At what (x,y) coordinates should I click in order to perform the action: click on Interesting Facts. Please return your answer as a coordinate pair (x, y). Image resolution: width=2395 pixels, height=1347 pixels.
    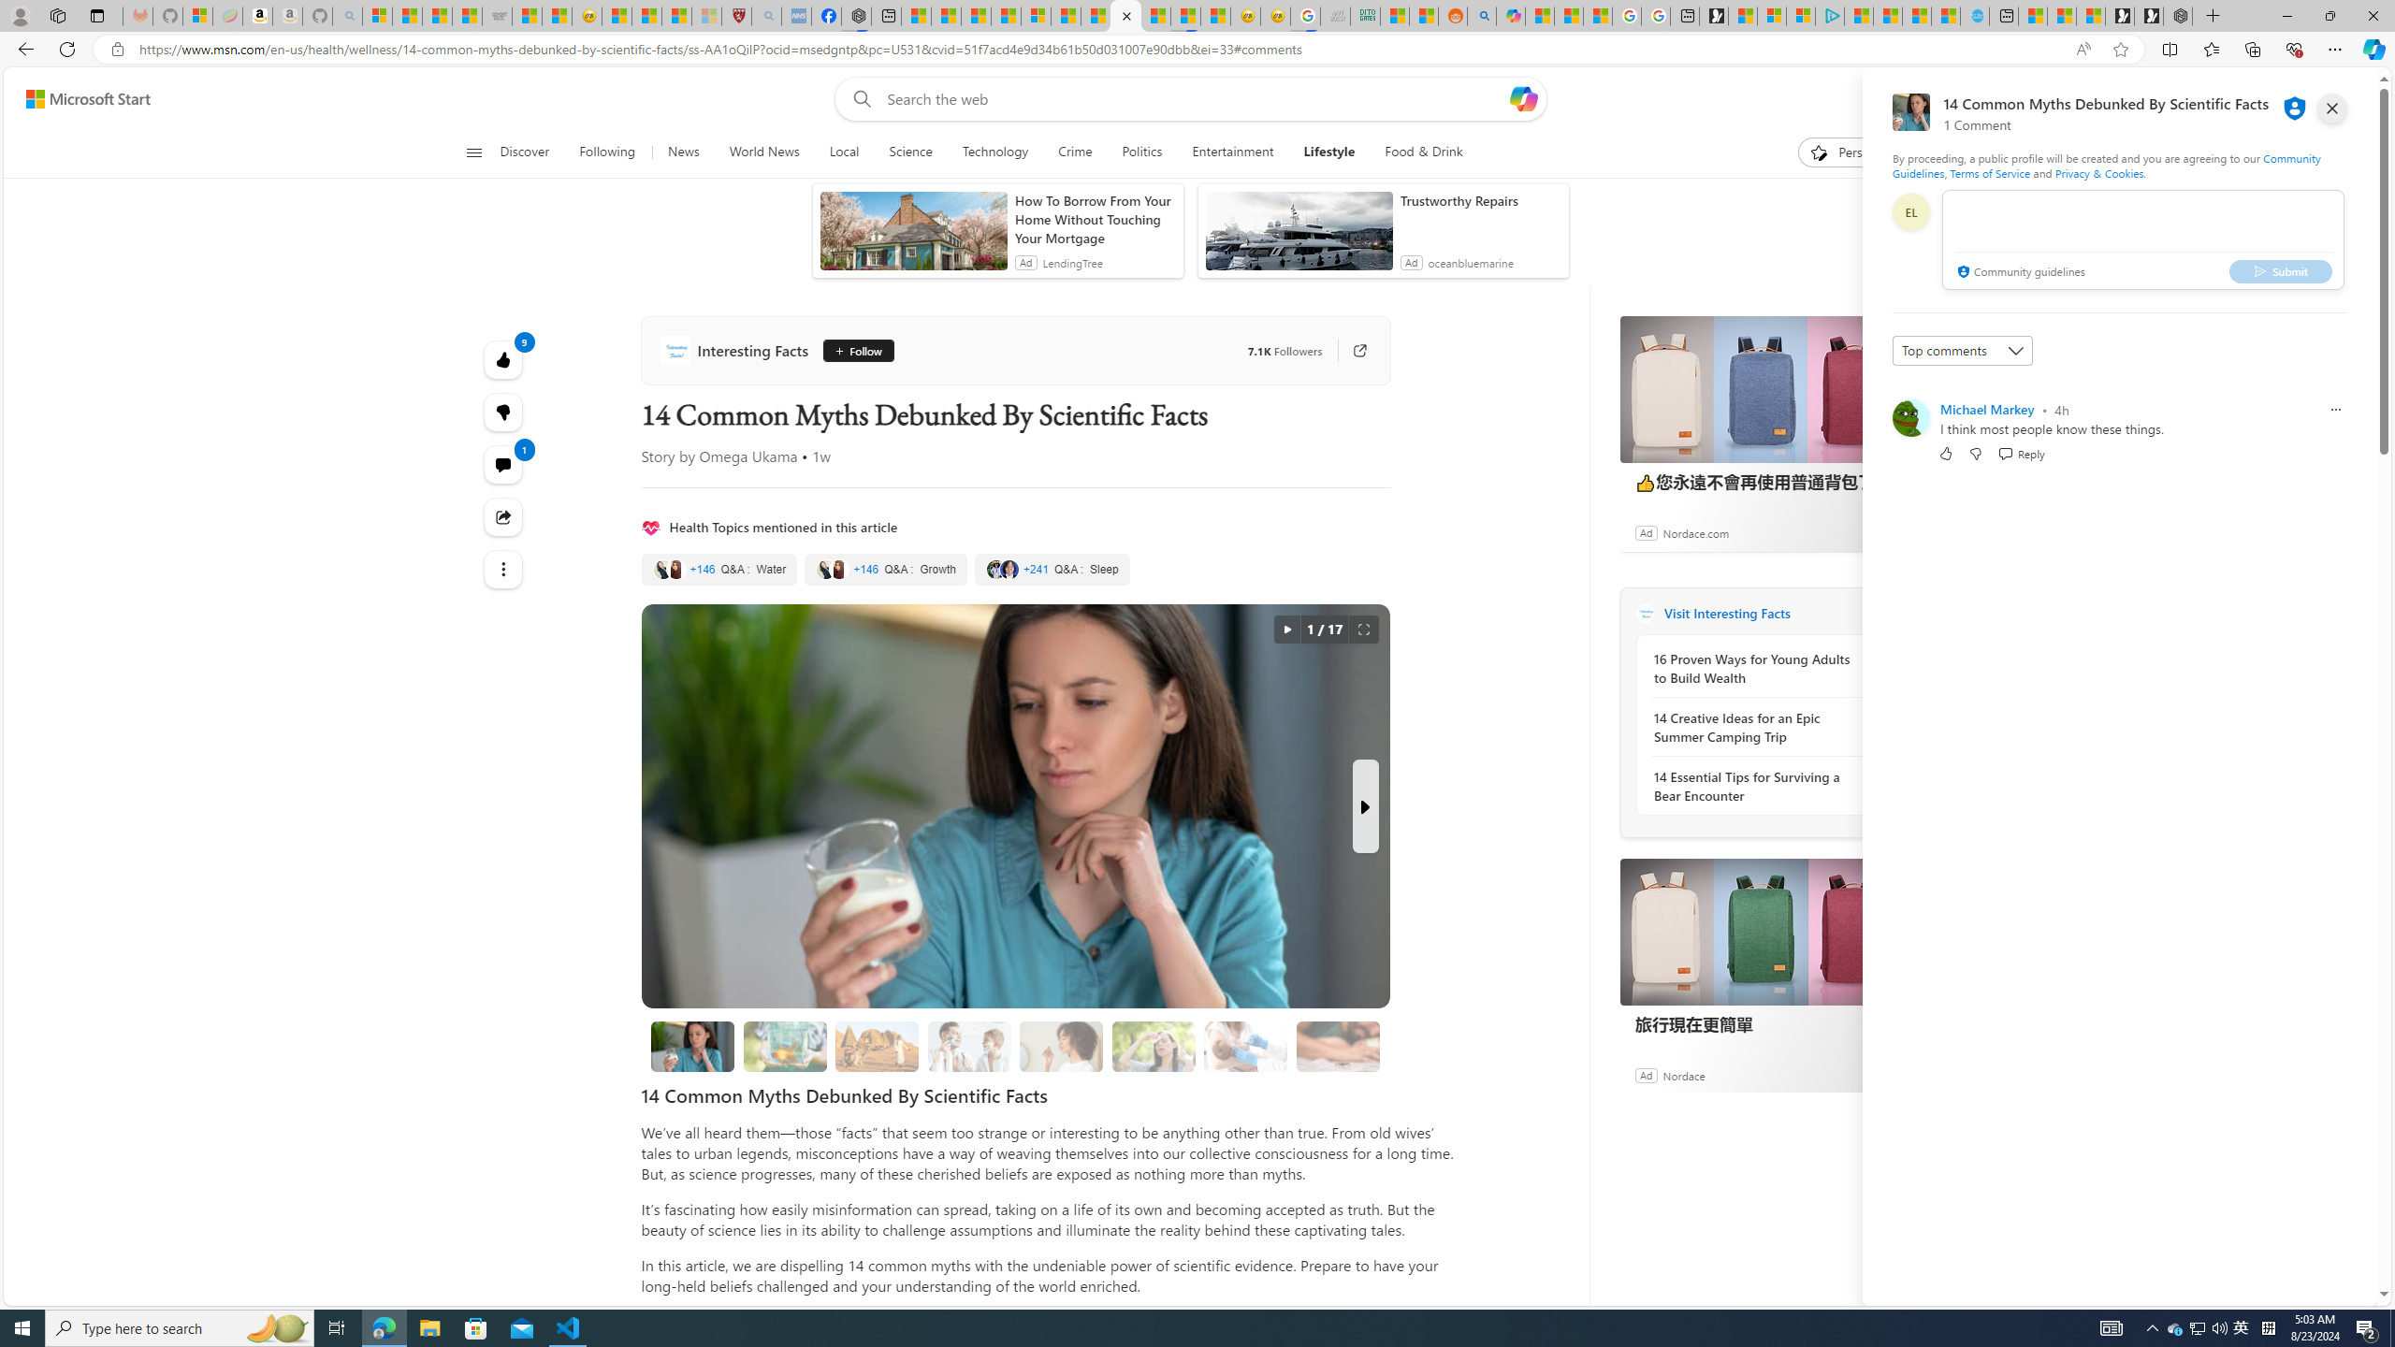
    Looking at the image, I should click on (1645, 613).